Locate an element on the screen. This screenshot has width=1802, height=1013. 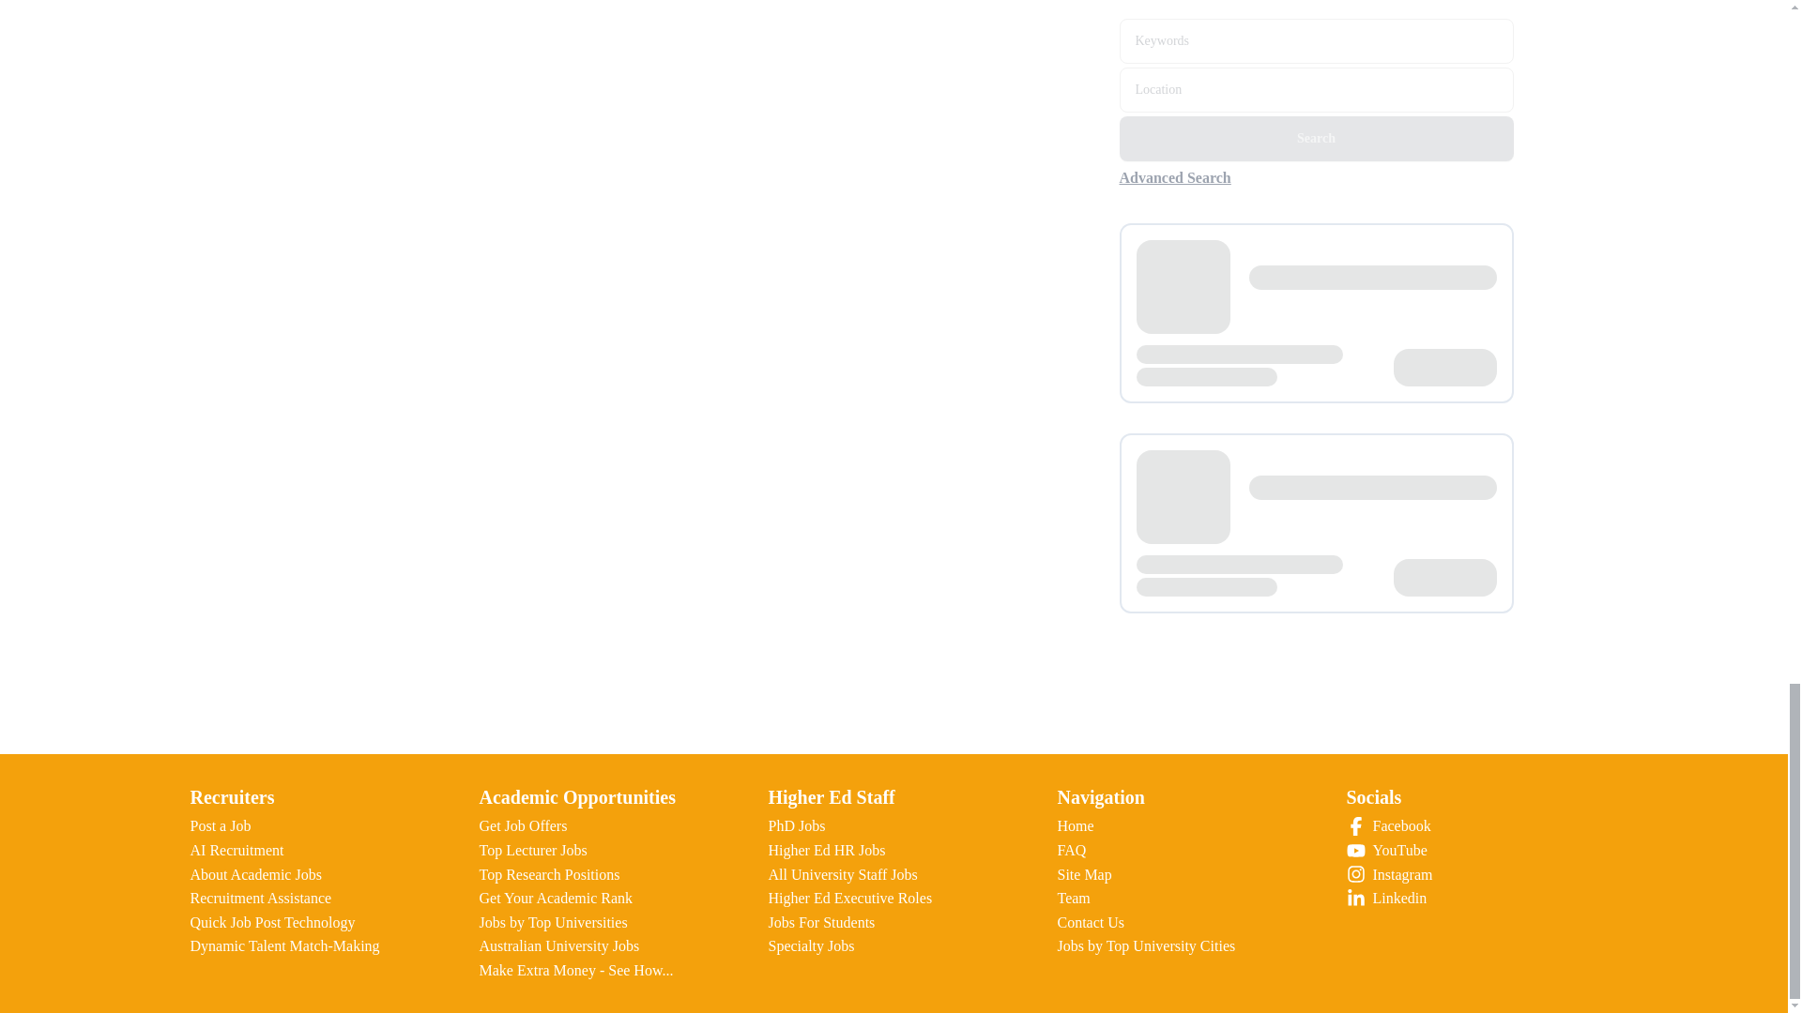
Make Extra Money - See How... is located at coordinates (575, 970).